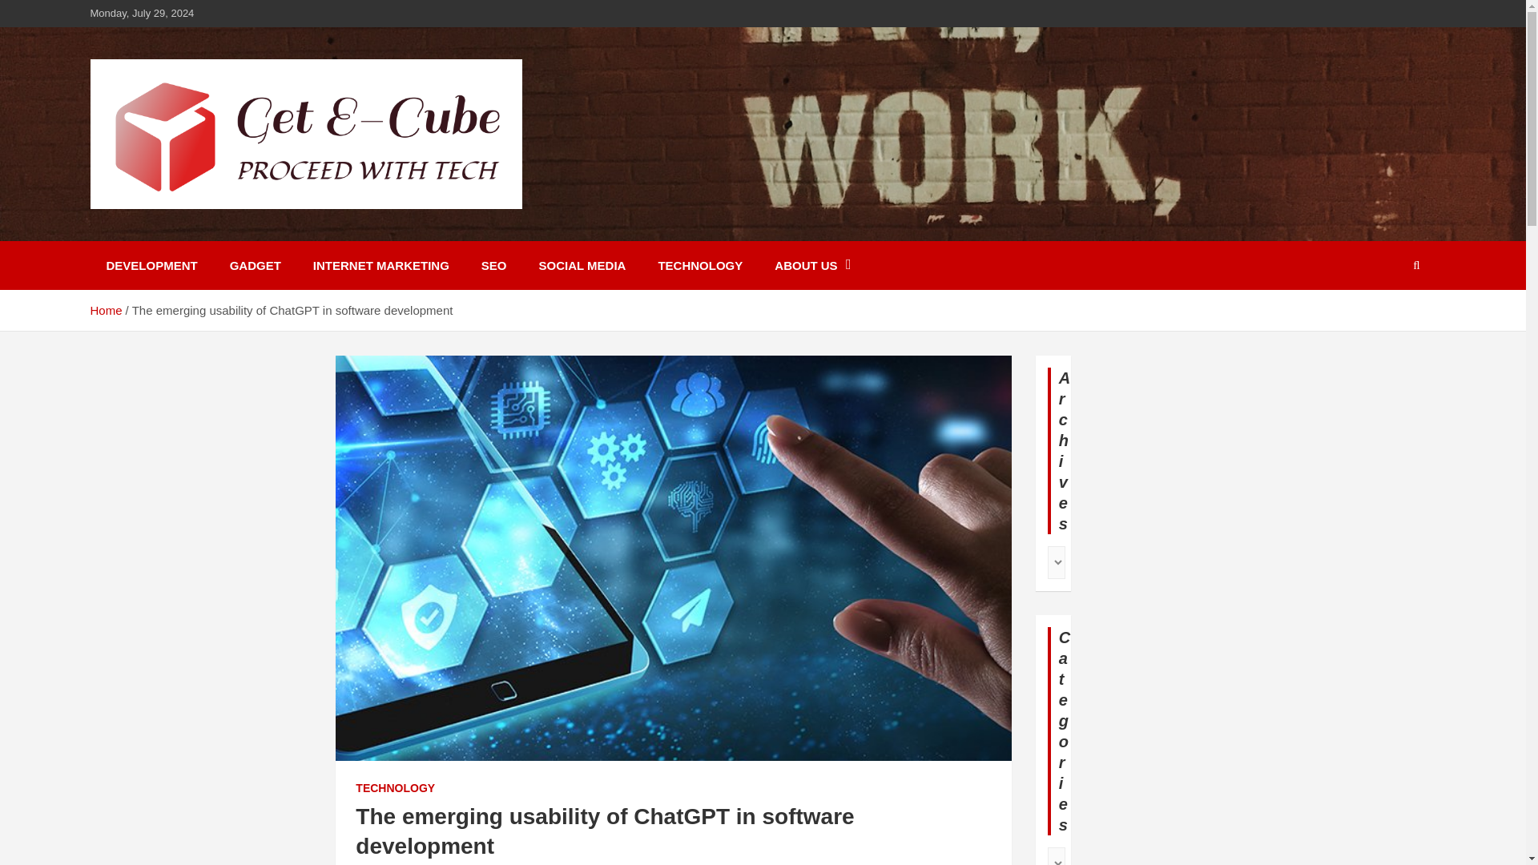  Describe the element at coordinates (105, 311) in the screenshot. I see `Home` at that location.